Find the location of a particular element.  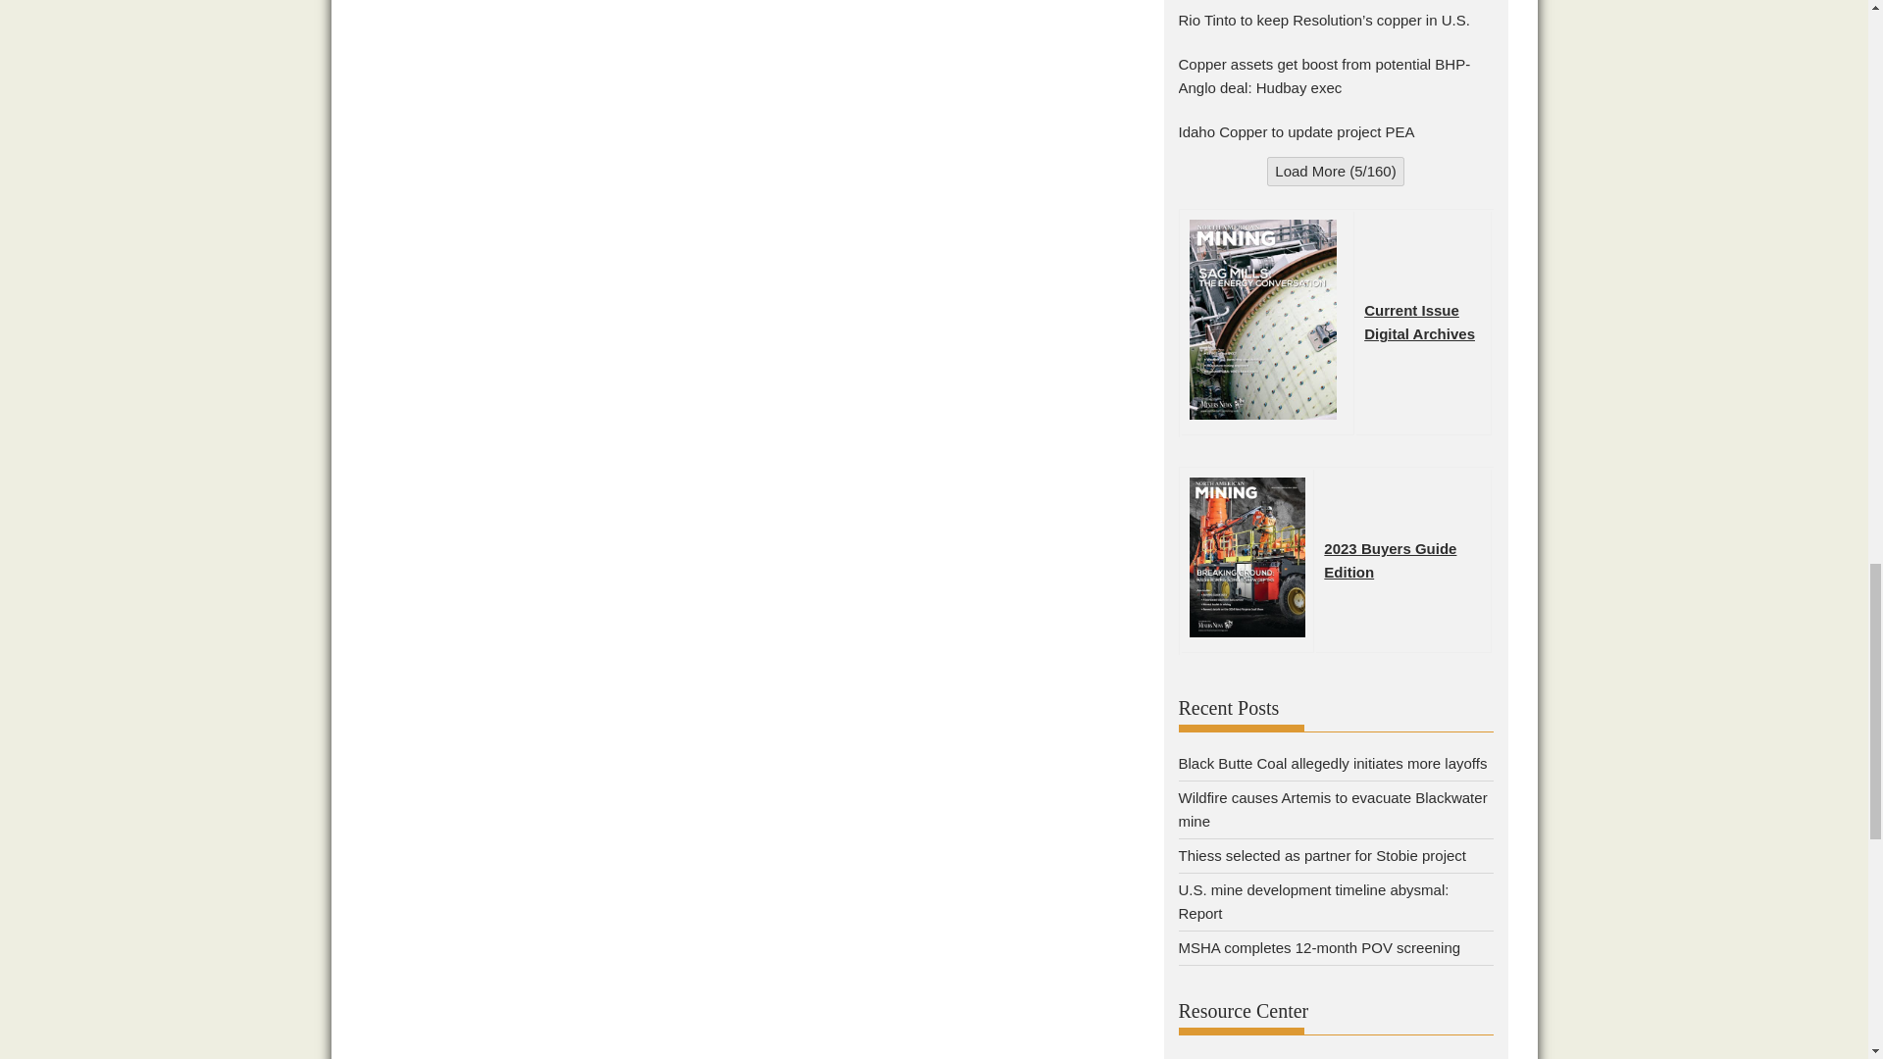

North American Mining Products Current Issue is located at coordinates (1411, 310).